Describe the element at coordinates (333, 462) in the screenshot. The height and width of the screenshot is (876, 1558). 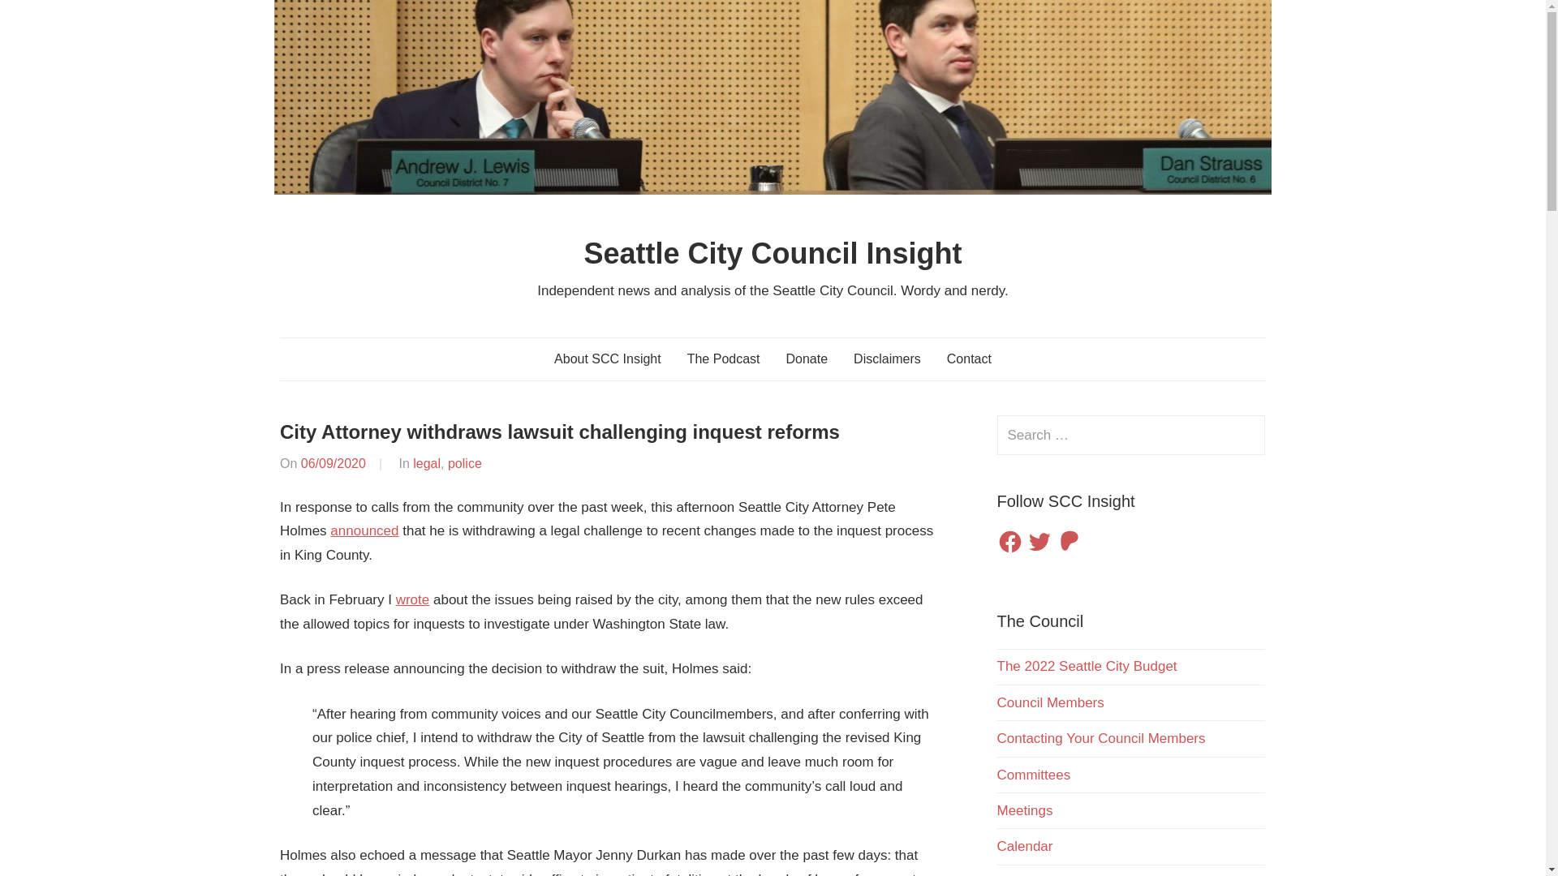
I see `2:51 PM` at that location.